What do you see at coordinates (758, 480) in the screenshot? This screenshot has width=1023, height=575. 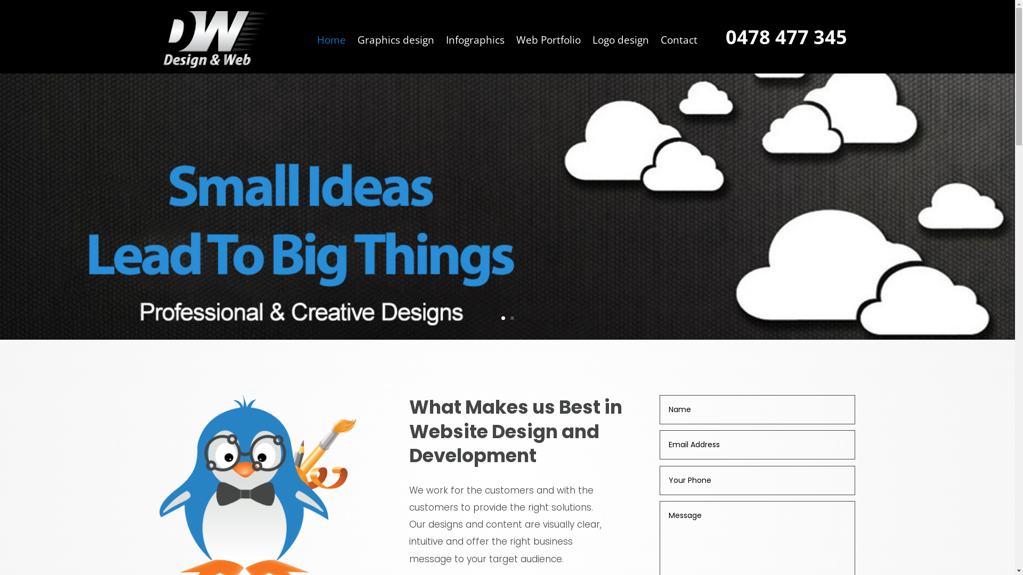 I see `Only numbers allowed.` at bounding box center [758, 480].